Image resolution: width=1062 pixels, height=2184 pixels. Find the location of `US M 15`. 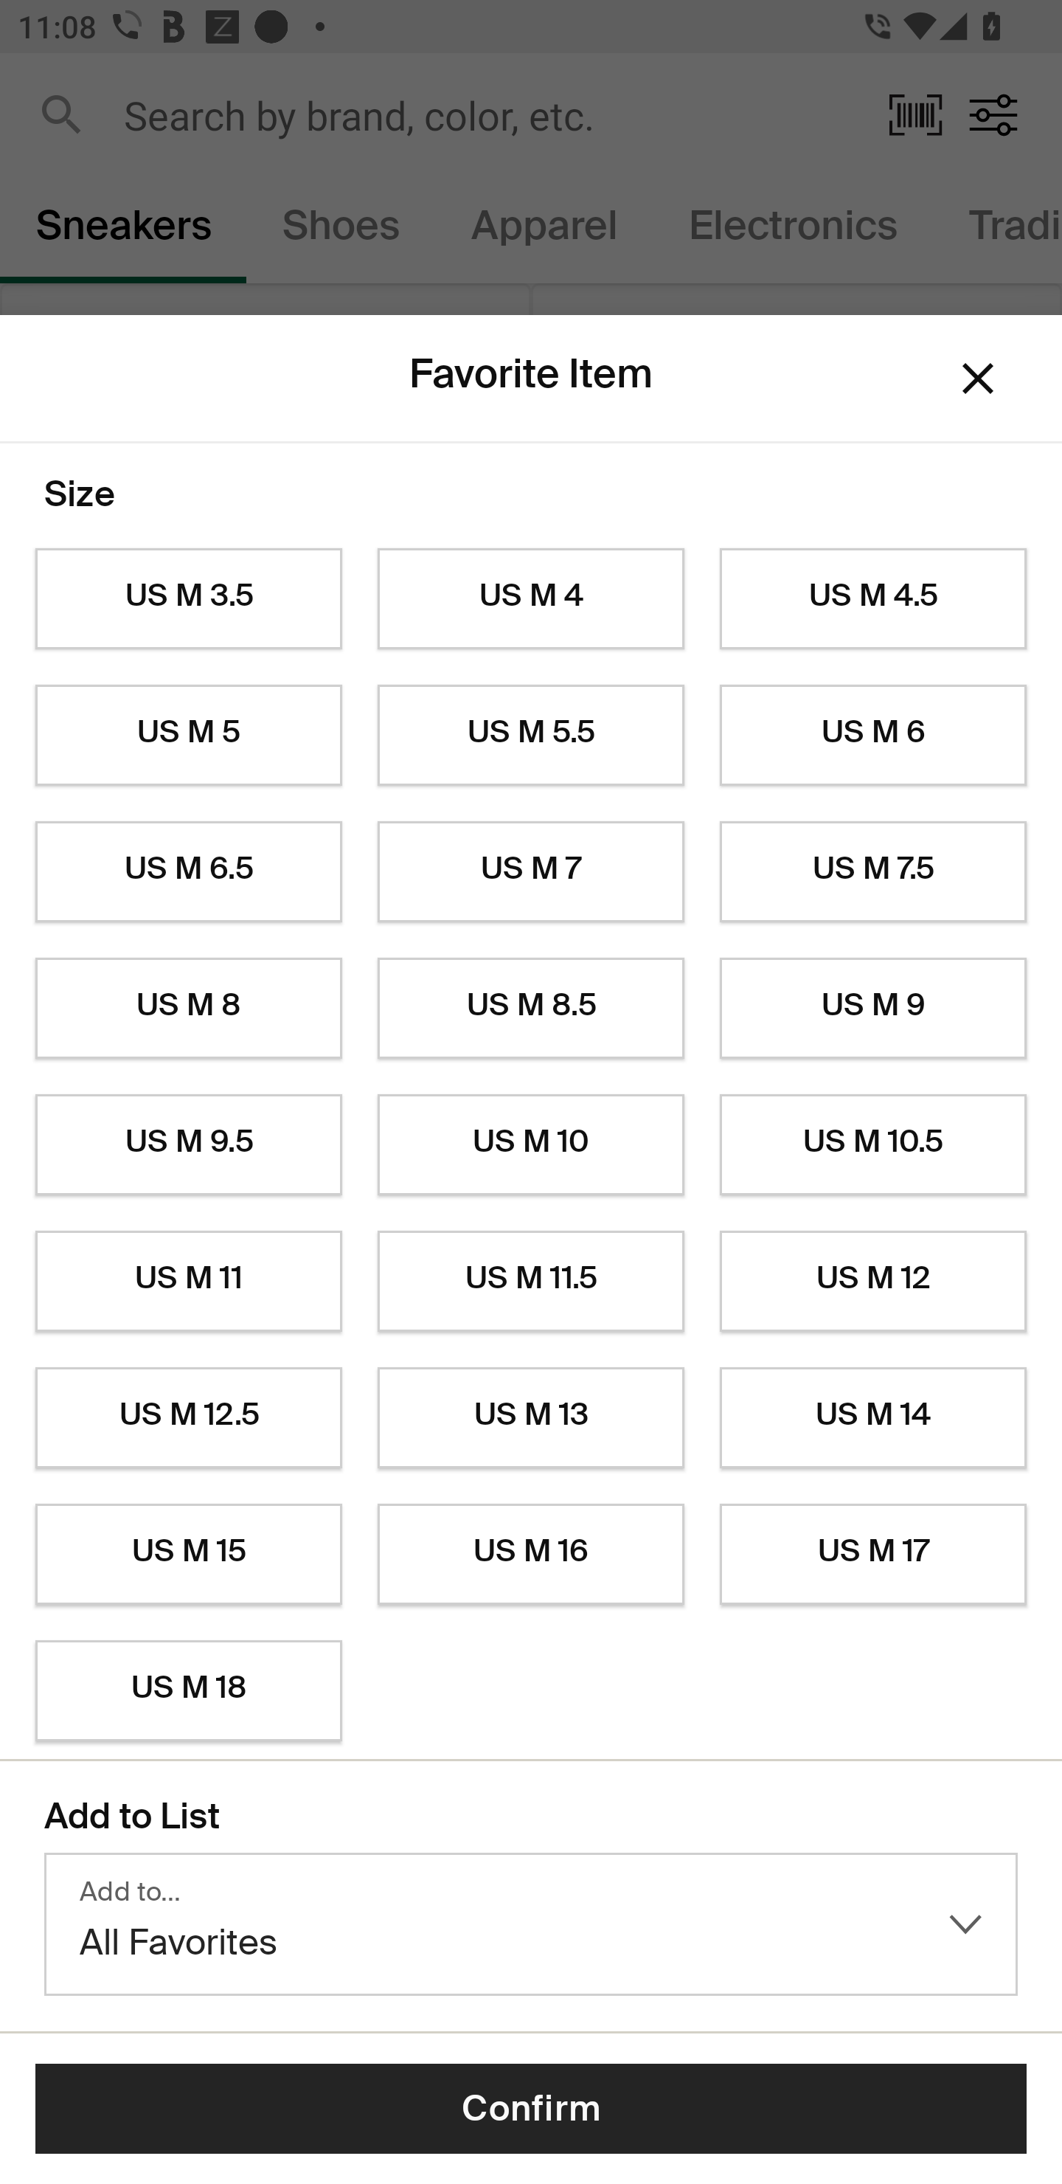

US M 15 is located at coordinates (188, 1555).